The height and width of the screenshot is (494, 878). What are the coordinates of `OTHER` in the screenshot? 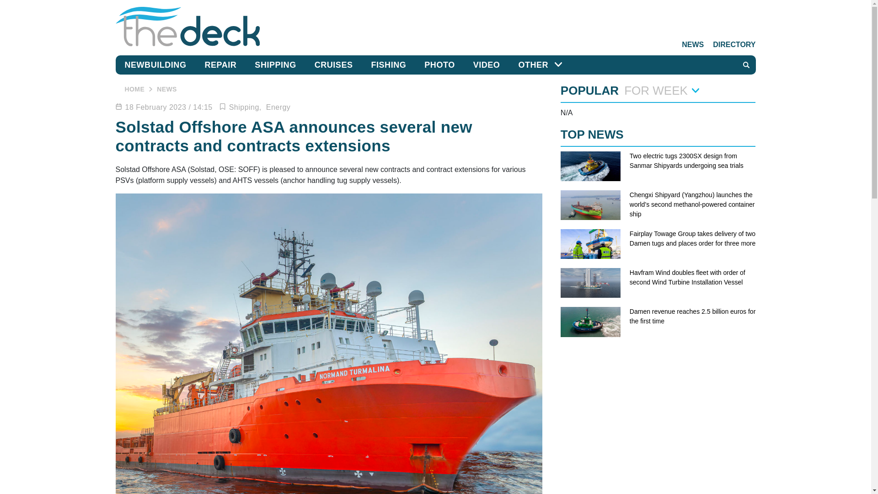 It's located at (533, 65).